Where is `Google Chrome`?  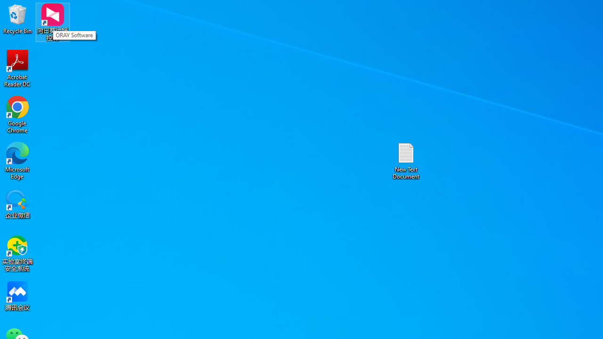 Google Chrome is located at coordinates (17, 114).